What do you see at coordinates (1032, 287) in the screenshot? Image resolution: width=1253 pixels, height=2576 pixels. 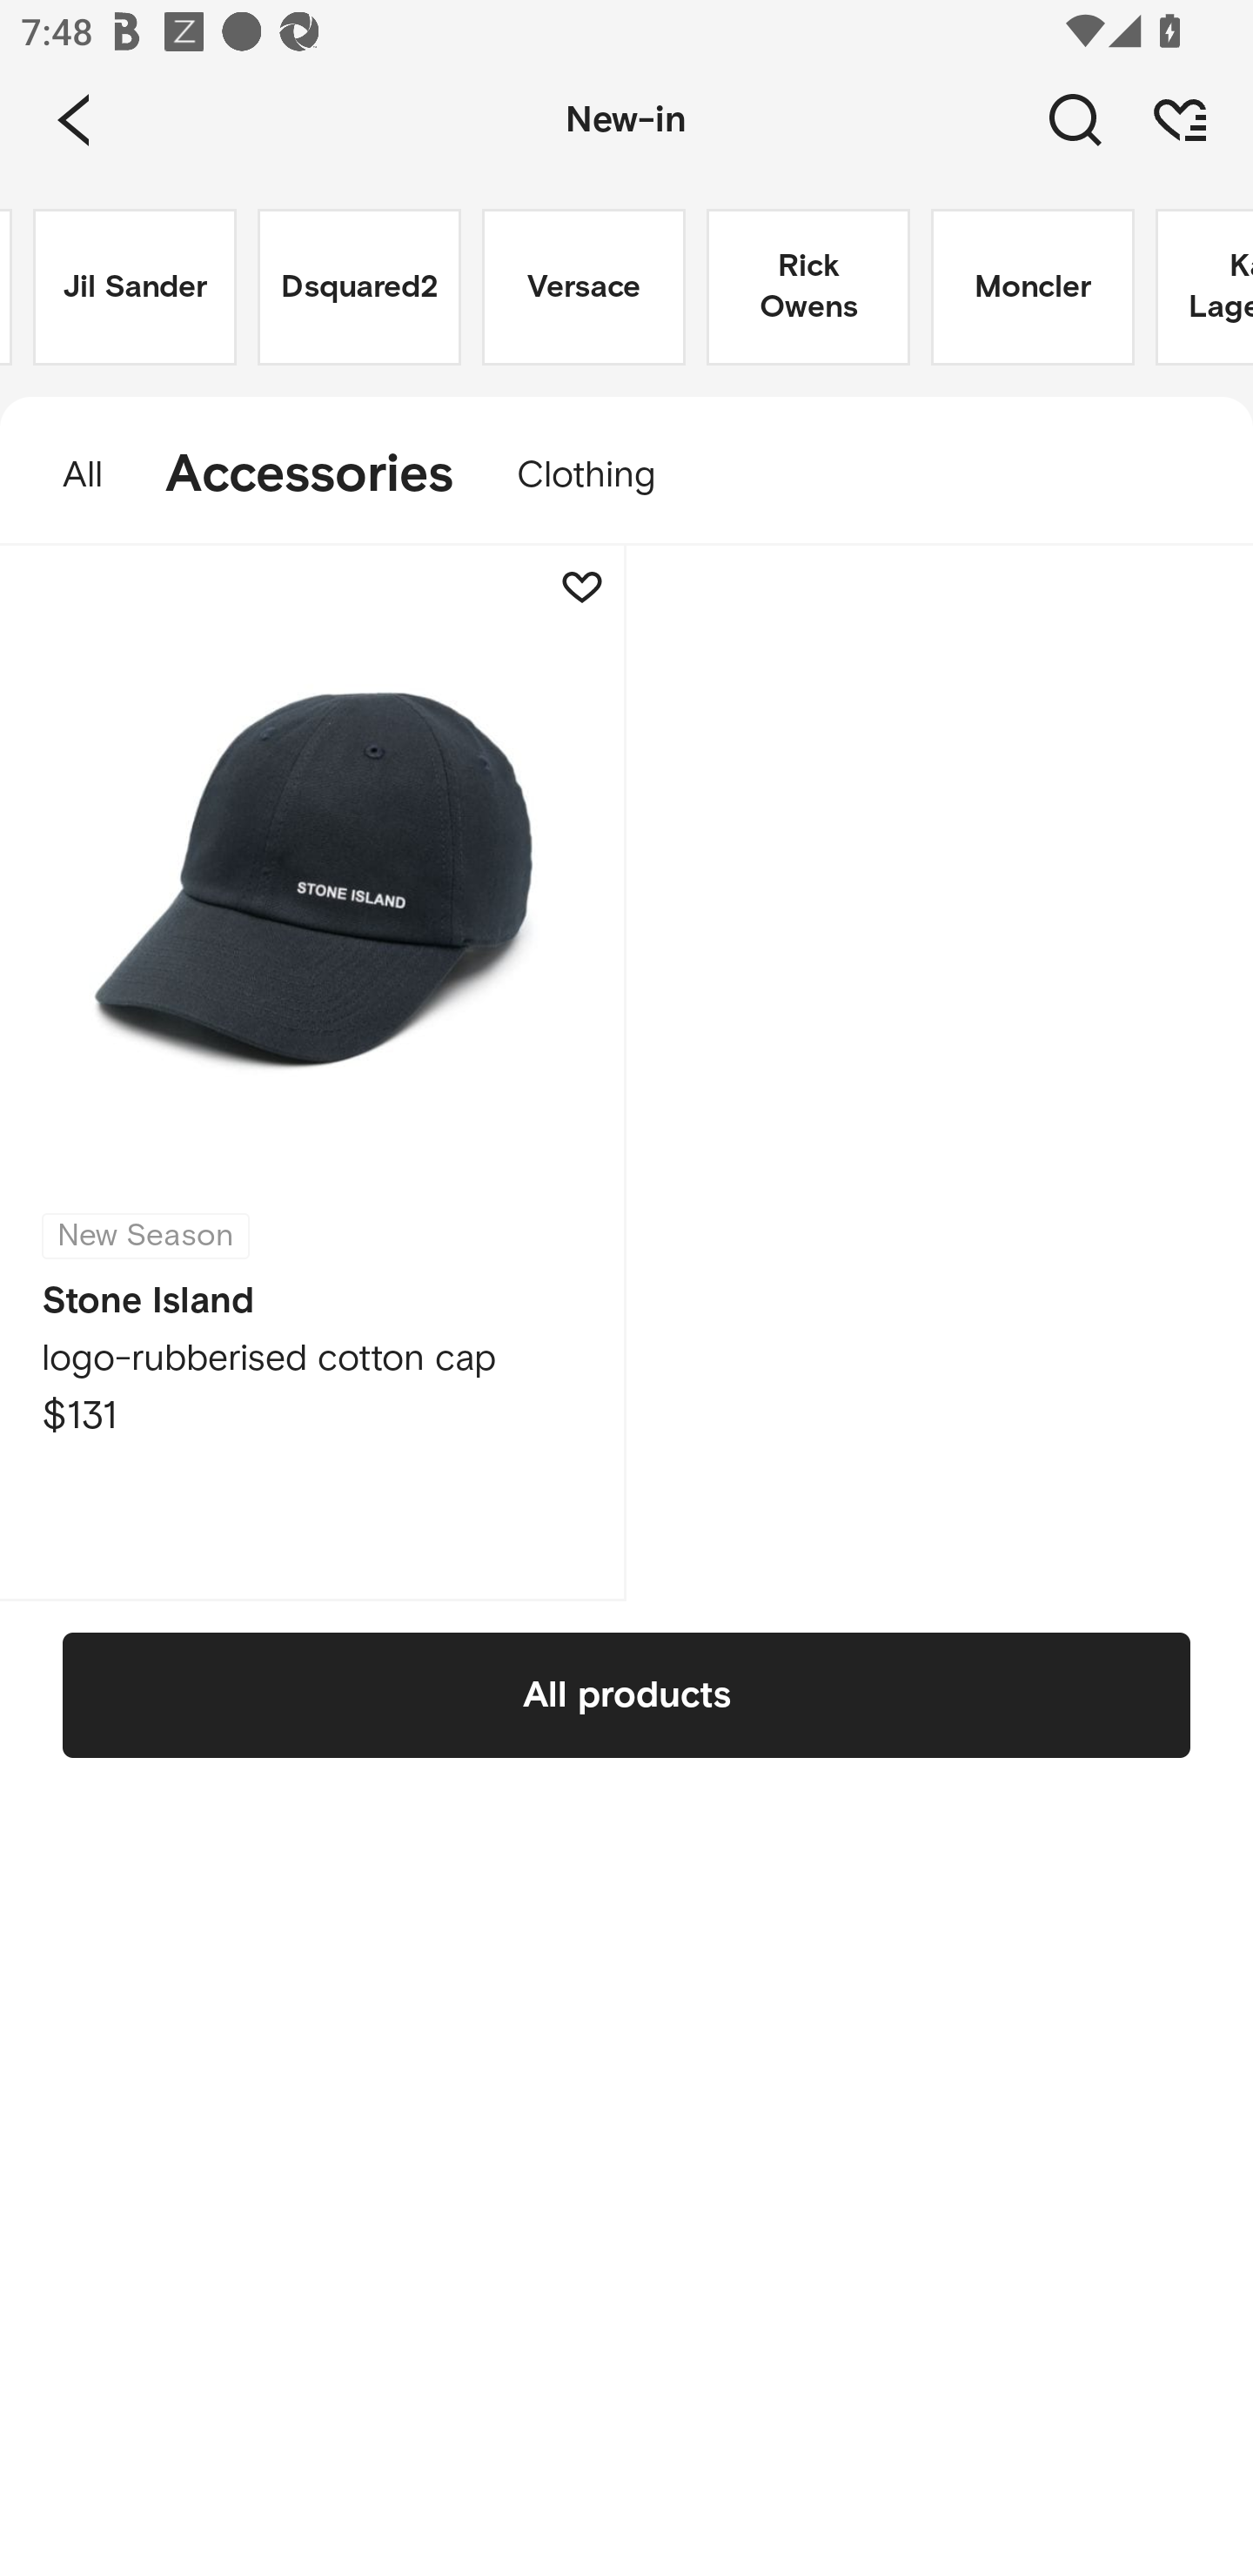 I see `Moncler` at bounding box center [1032, 287].